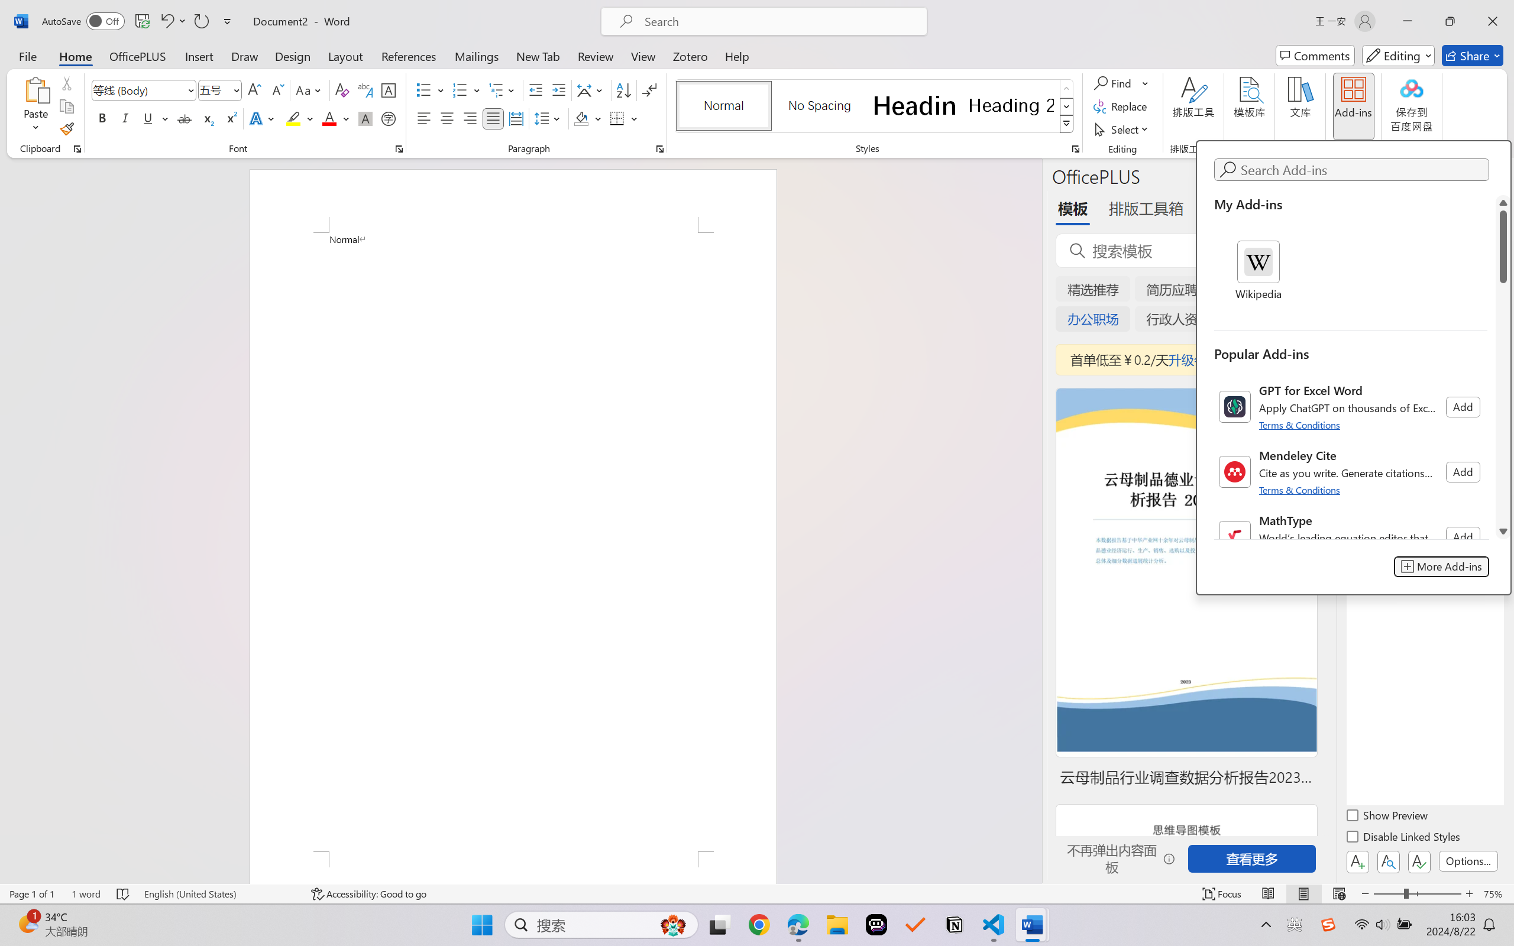 The height and width of the screenshot is (946, 1514). I want to click on Heading 1, so click(915, 105).